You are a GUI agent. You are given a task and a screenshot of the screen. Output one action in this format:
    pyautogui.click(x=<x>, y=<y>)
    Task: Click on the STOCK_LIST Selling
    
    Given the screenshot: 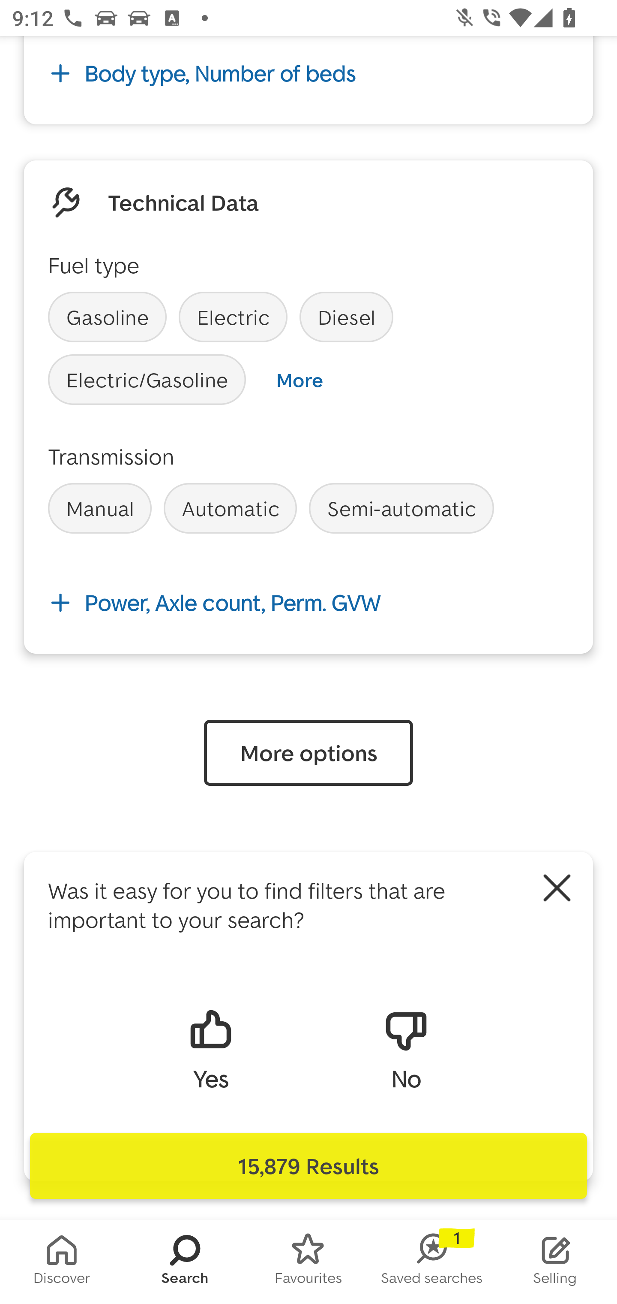 What is the action you would take?
    pyautogui.click(x=555, y=1262)
    